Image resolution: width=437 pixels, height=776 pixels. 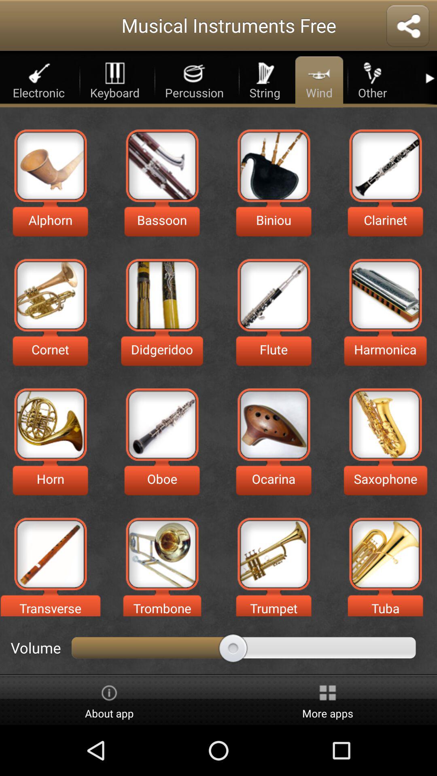 I want to click on select instrument tuba, so click(x=385, y=554).